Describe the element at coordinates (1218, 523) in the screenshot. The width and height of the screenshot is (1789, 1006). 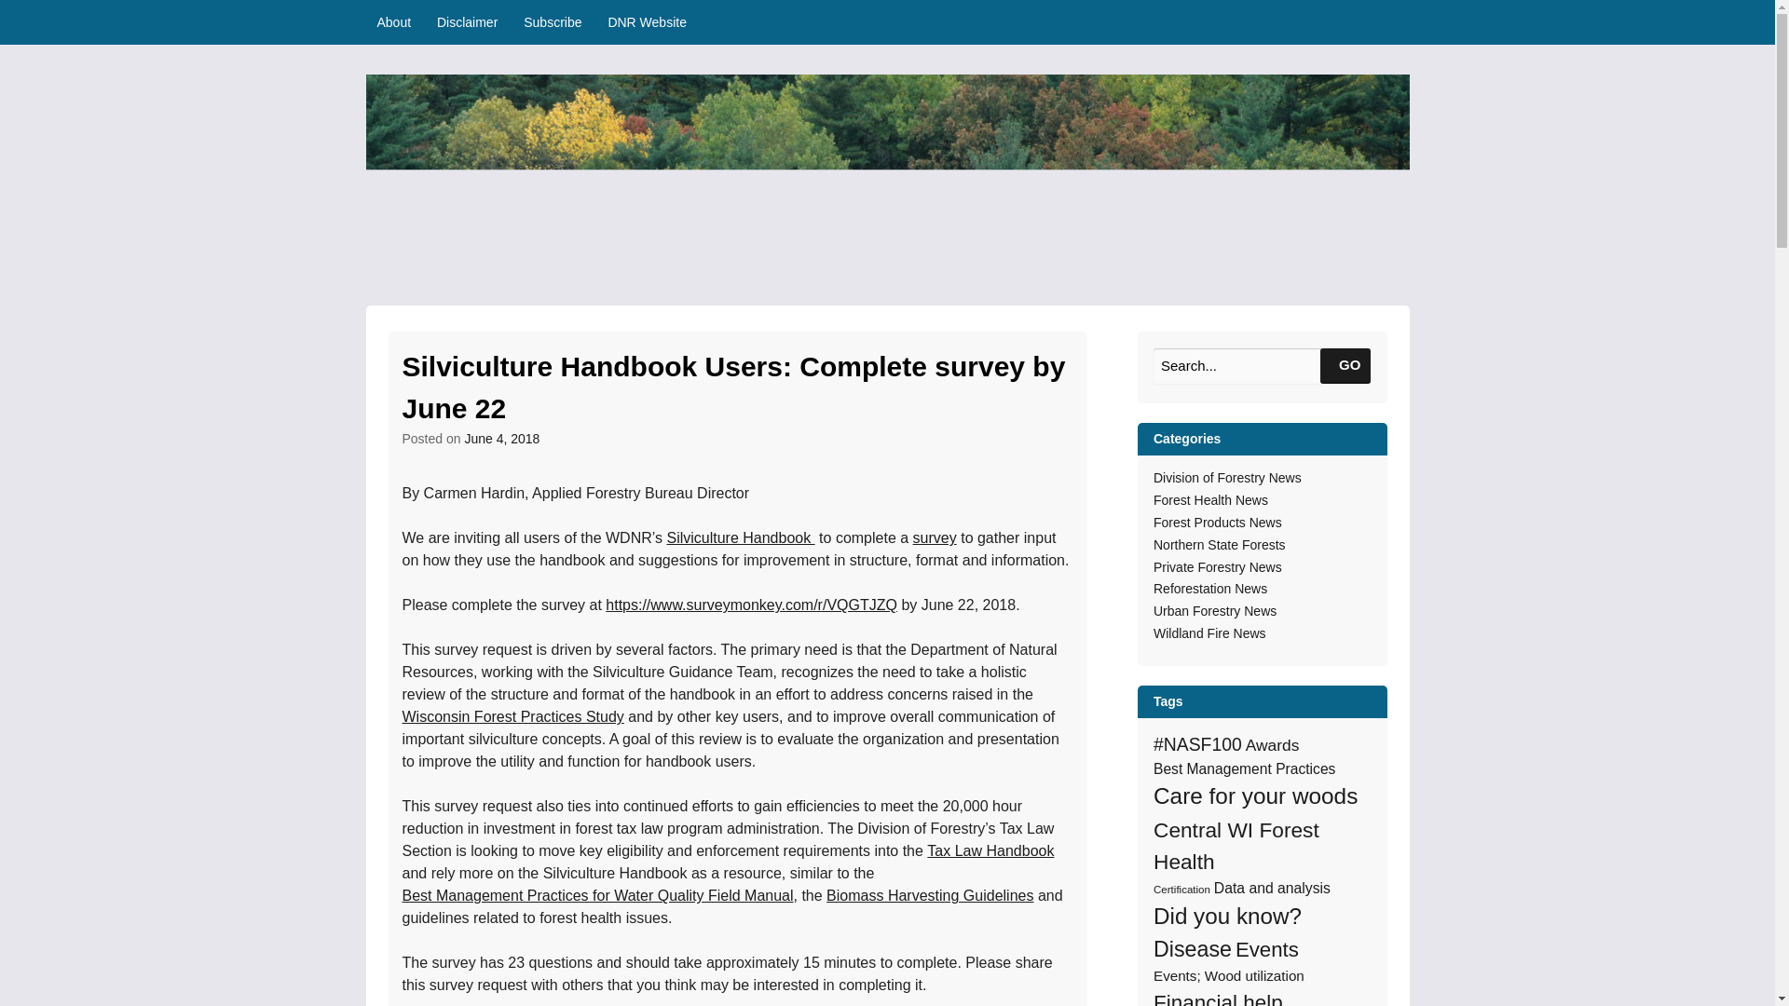
I see `Forest Products News` at that location.